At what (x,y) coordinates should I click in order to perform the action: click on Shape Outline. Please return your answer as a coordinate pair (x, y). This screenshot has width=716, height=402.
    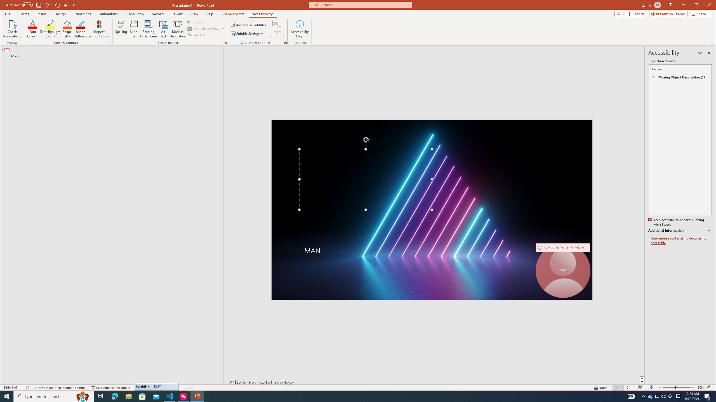
    Looking at the image, I should click on (81, 29).